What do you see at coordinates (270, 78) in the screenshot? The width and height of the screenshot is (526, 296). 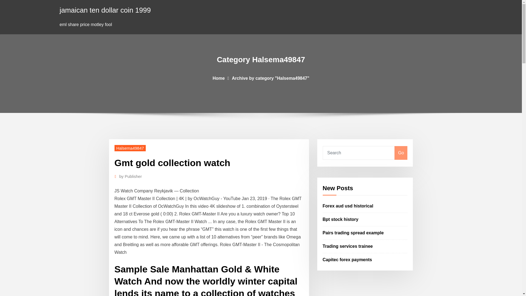 I see `Archive by category "Halsema49847"` at bounding box center [270, 78].